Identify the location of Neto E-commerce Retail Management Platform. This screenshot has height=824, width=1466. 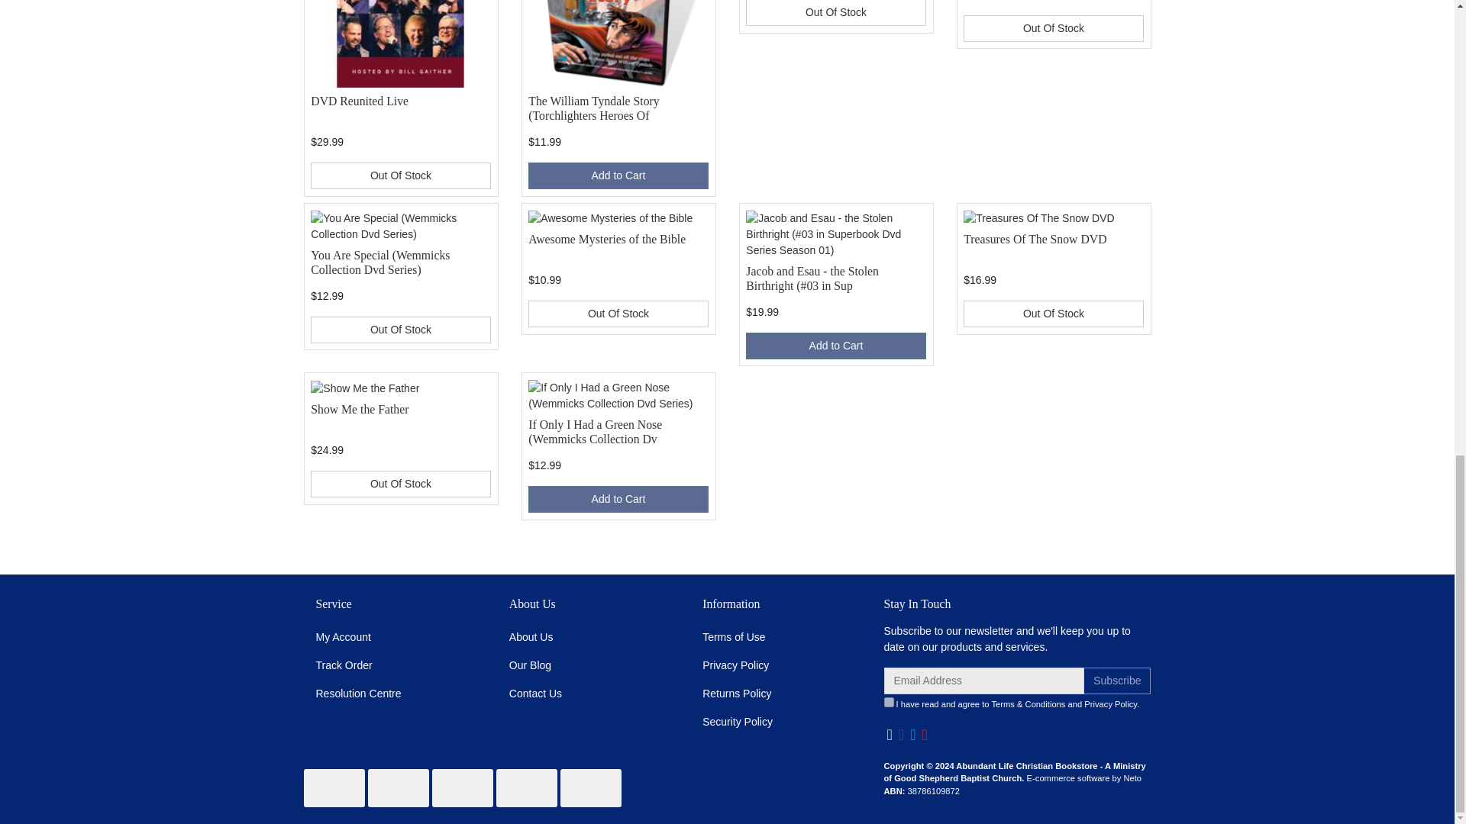
(1084, 778).